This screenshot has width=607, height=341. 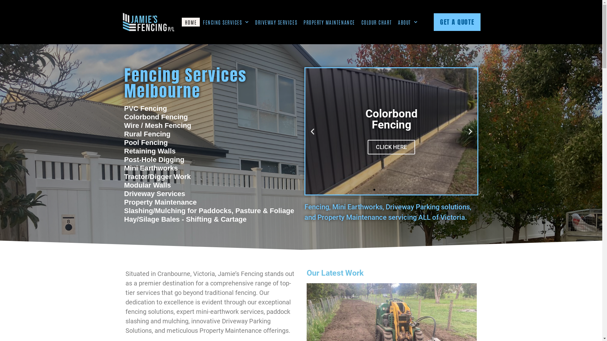 What do you see at coordinates (329, 22) in the screenshot?
I see `PROPERTY MAINTENANCE` at bounding box center [329, 22].